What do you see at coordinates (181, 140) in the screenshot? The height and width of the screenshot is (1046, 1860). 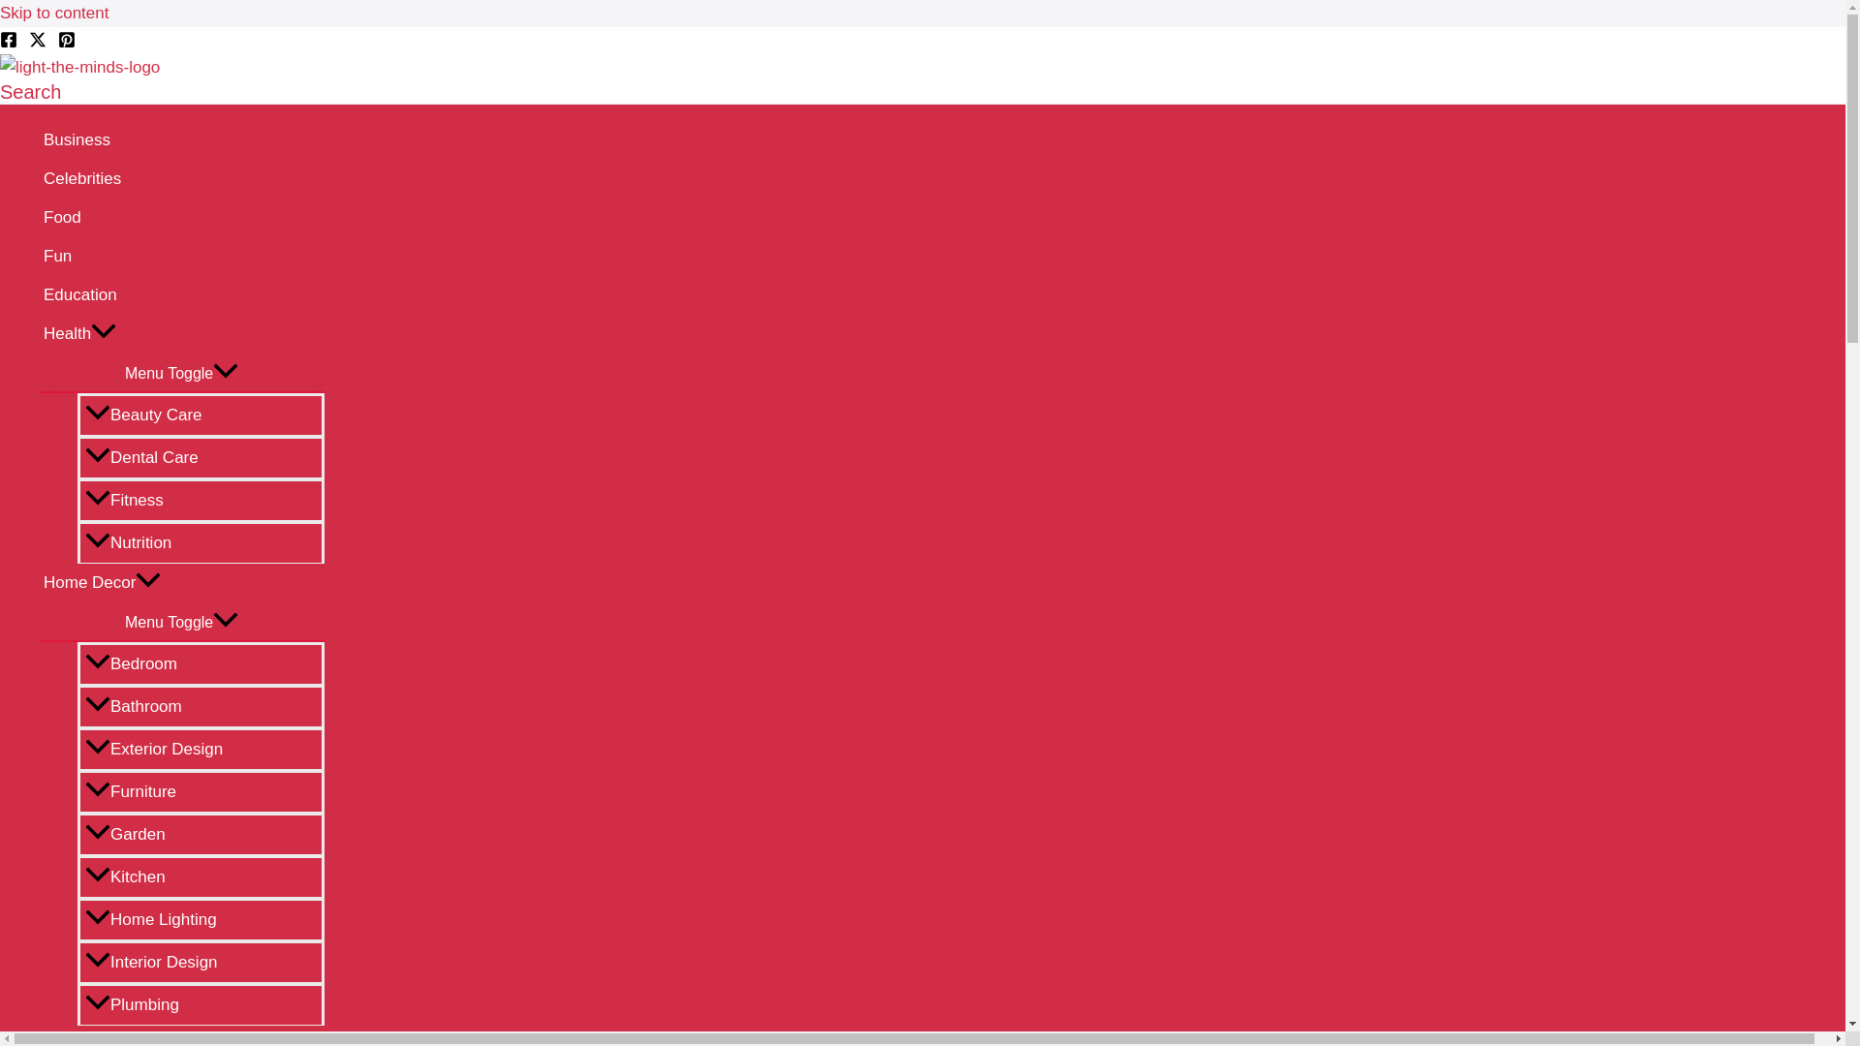 I see `Business` at bounding box center [181, 140].